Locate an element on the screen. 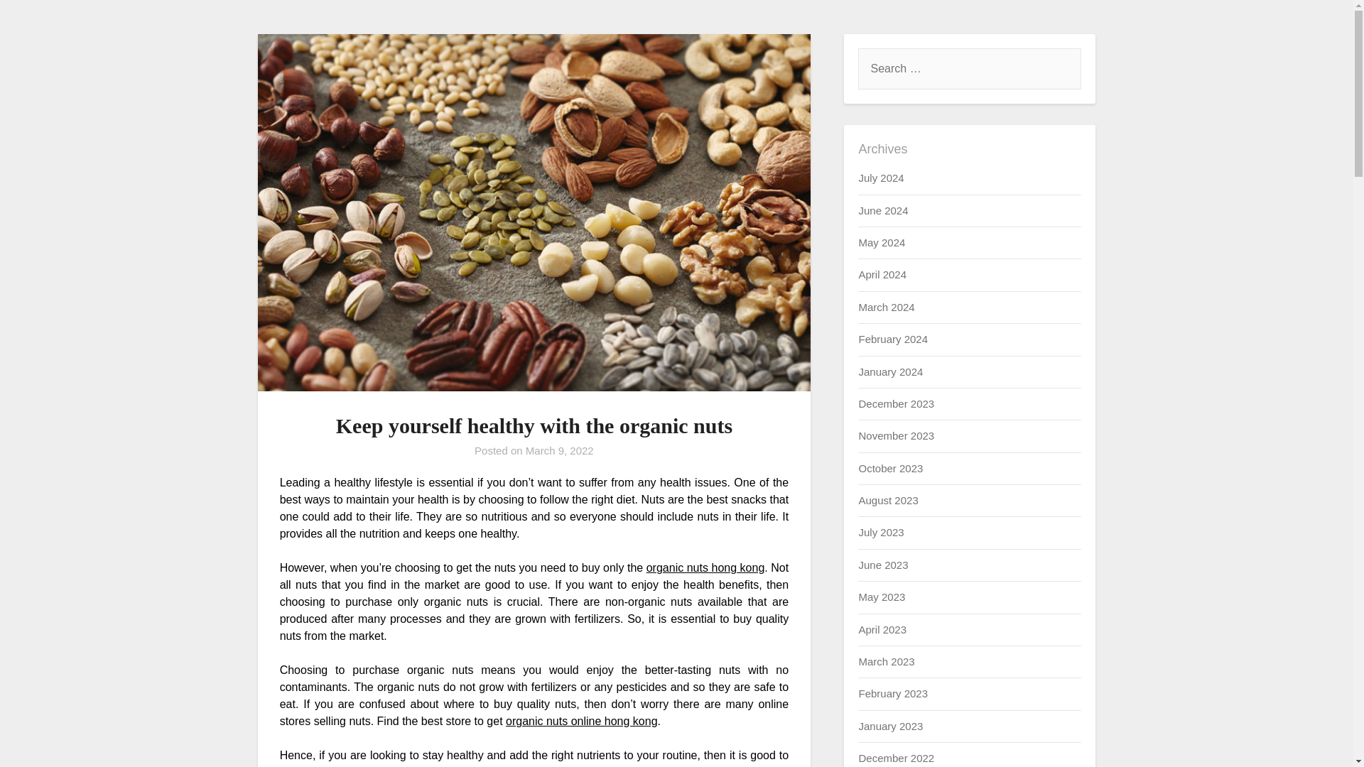  February 2023 is located at coordinates (892, 693).